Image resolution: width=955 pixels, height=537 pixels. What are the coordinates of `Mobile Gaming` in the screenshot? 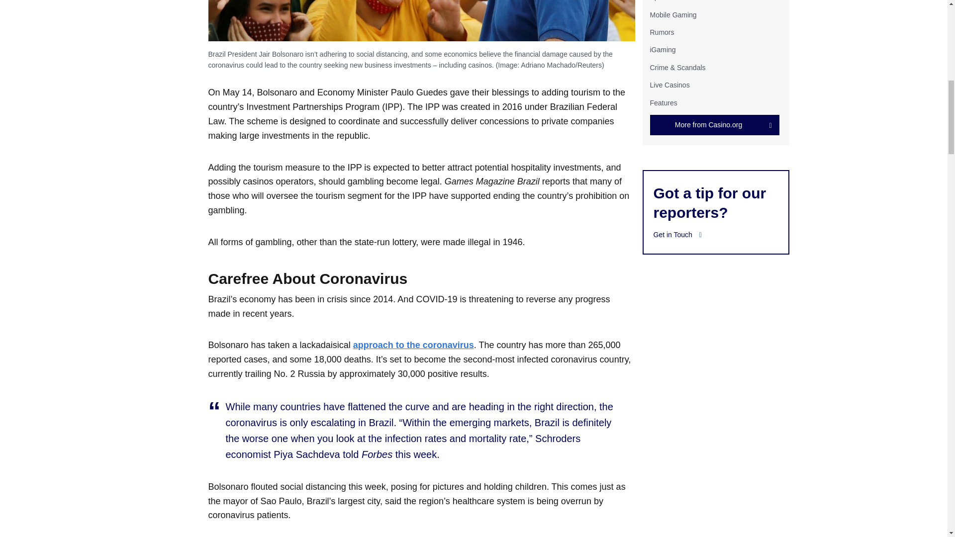 It's located at (672, 14).